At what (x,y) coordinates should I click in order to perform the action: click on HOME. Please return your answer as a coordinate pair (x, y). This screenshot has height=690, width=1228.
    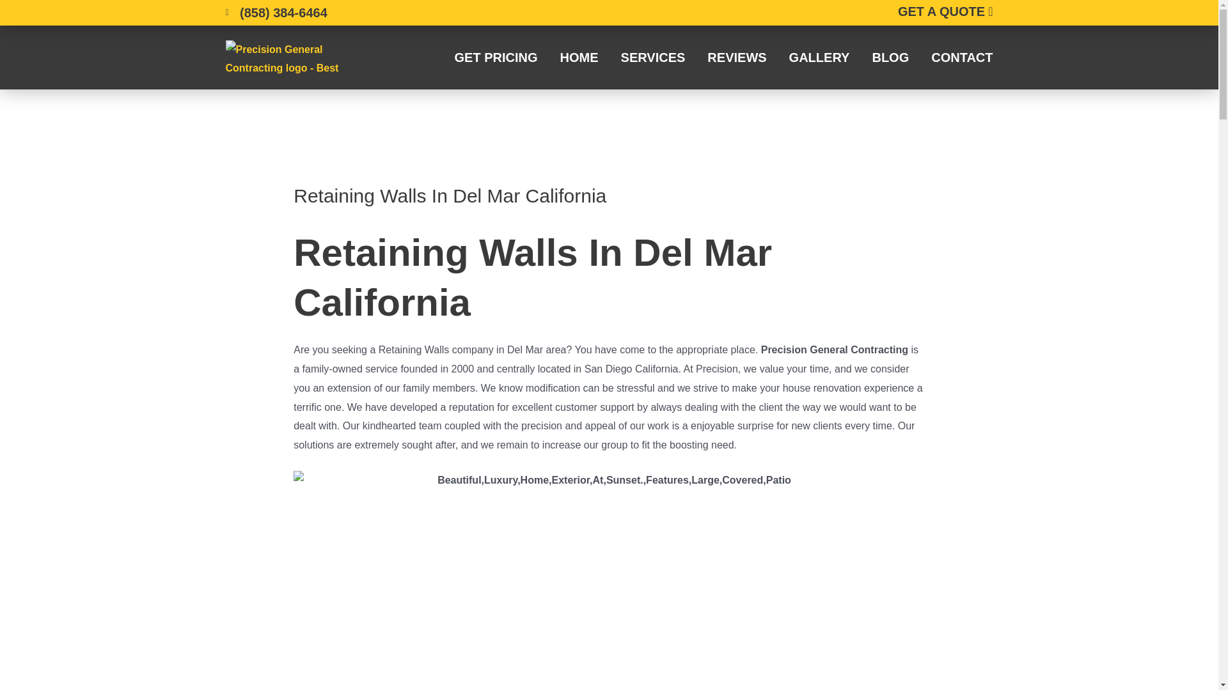
    Looking at the image, I should click on (579, 57).